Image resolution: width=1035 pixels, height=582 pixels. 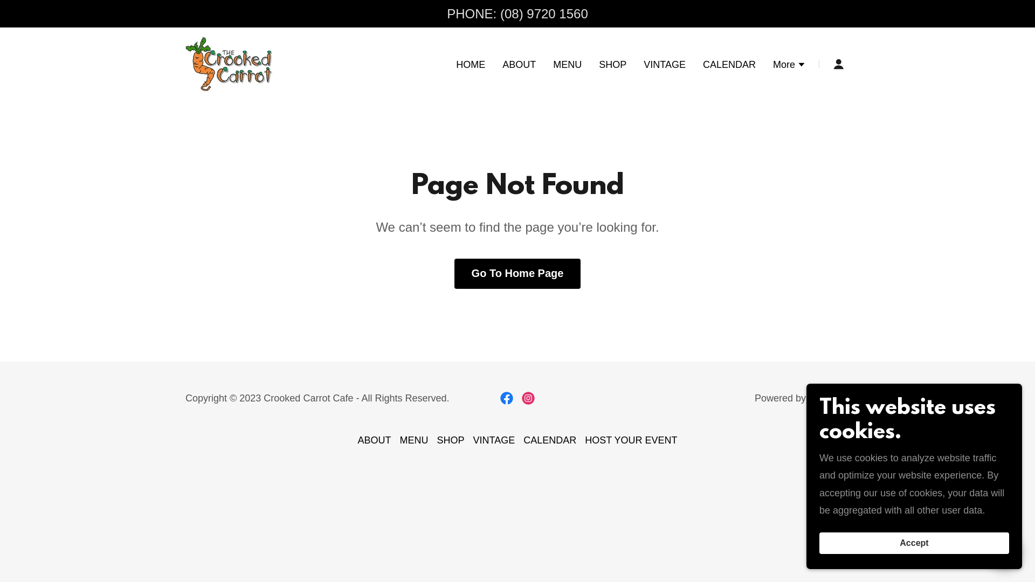 What do you see at coordinates (374, 441) in the screenshot?
I see `ABOUT` at bounding box center [374, 441].